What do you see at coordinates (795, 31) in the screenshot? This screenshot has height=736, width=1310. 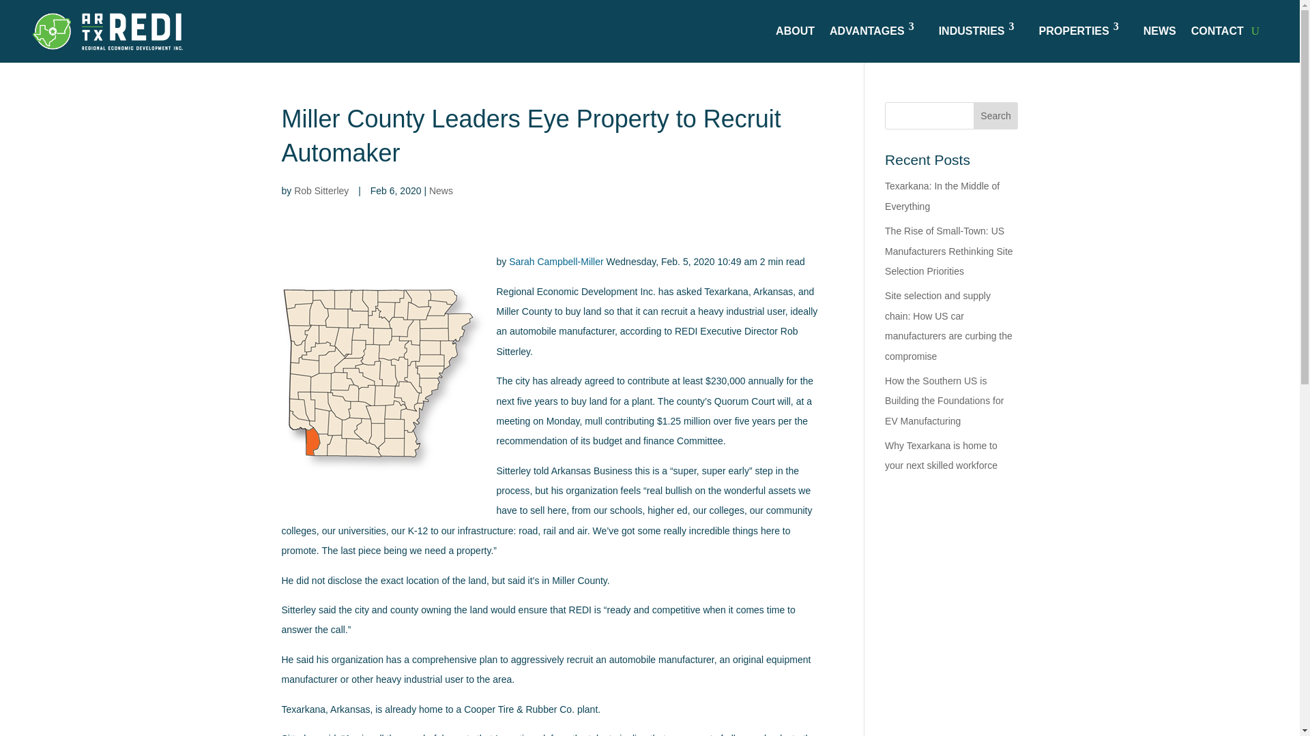 I see `ABOUT` at bounding box center [795, 31].